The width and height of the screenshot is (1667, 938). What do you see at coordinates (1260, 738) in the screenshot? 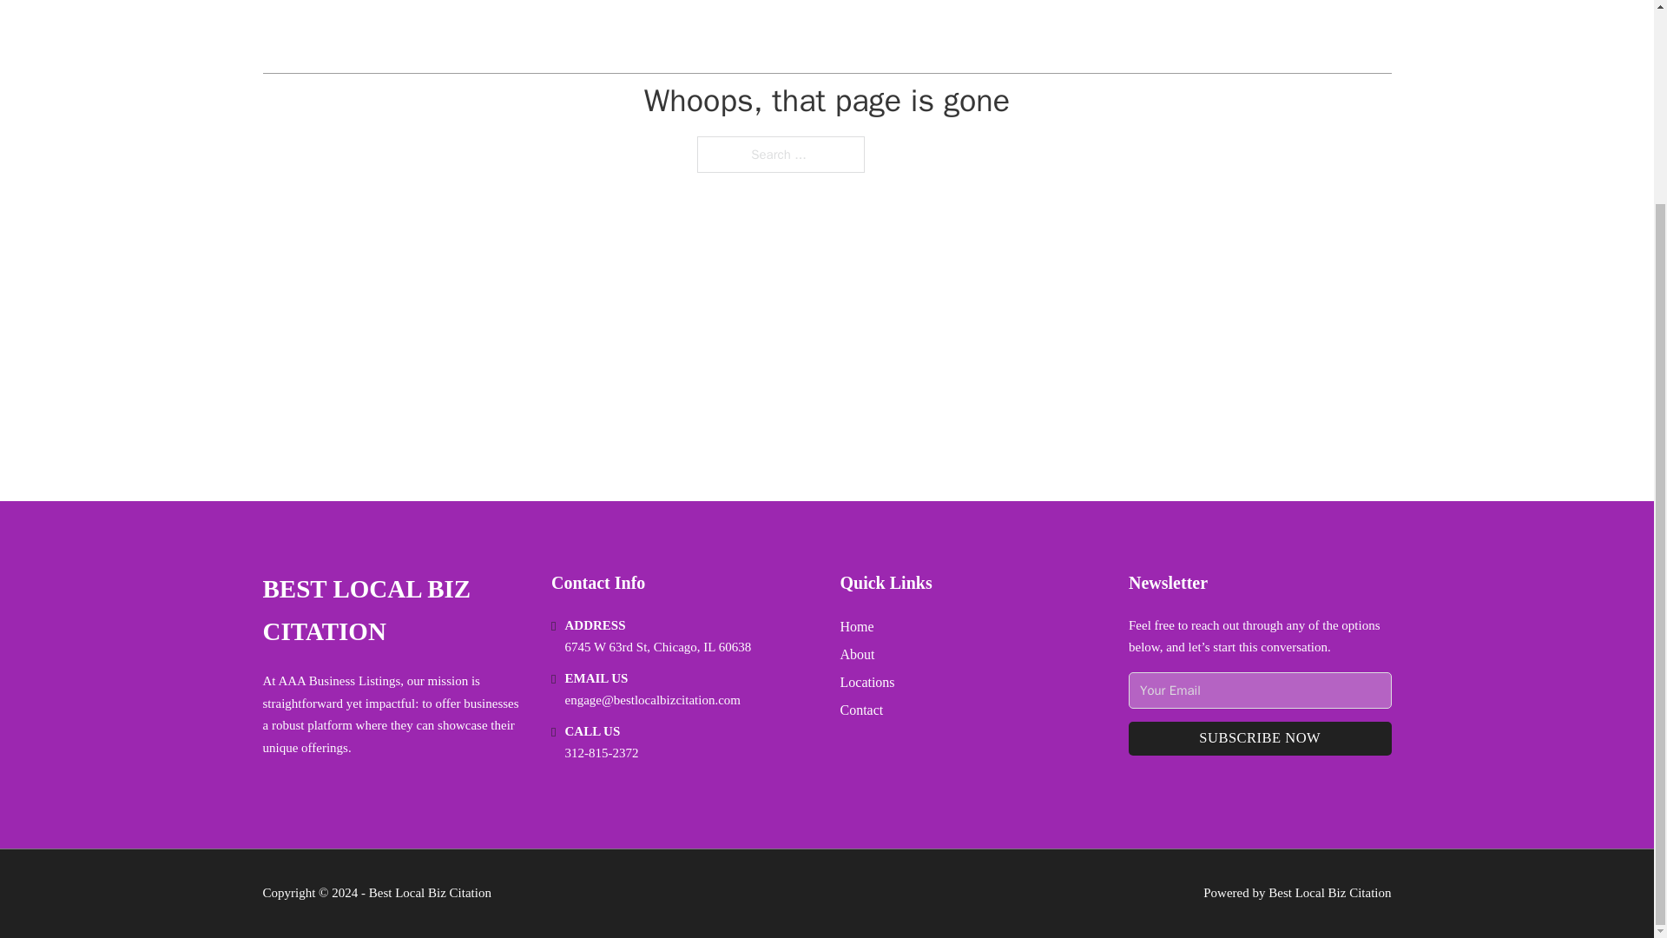
I see `SUBSCRIBE NOW` at bounding box center [1260, 738].